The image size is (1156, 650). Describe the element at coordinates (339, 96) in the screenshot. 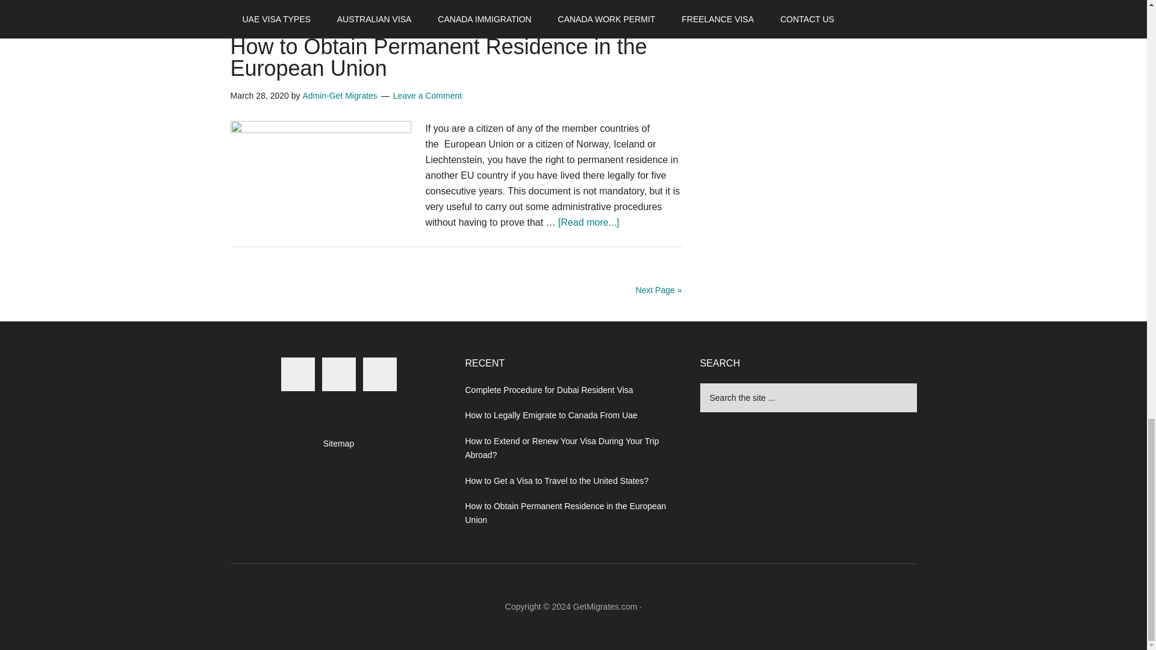

I see `Admin-Get Migrates` at that location.